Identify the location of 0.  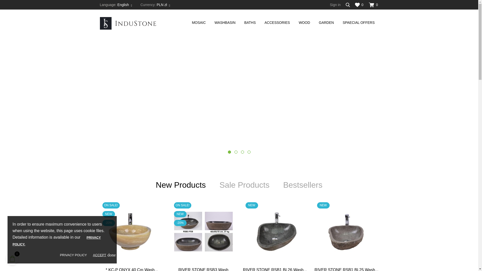
(374, 5).